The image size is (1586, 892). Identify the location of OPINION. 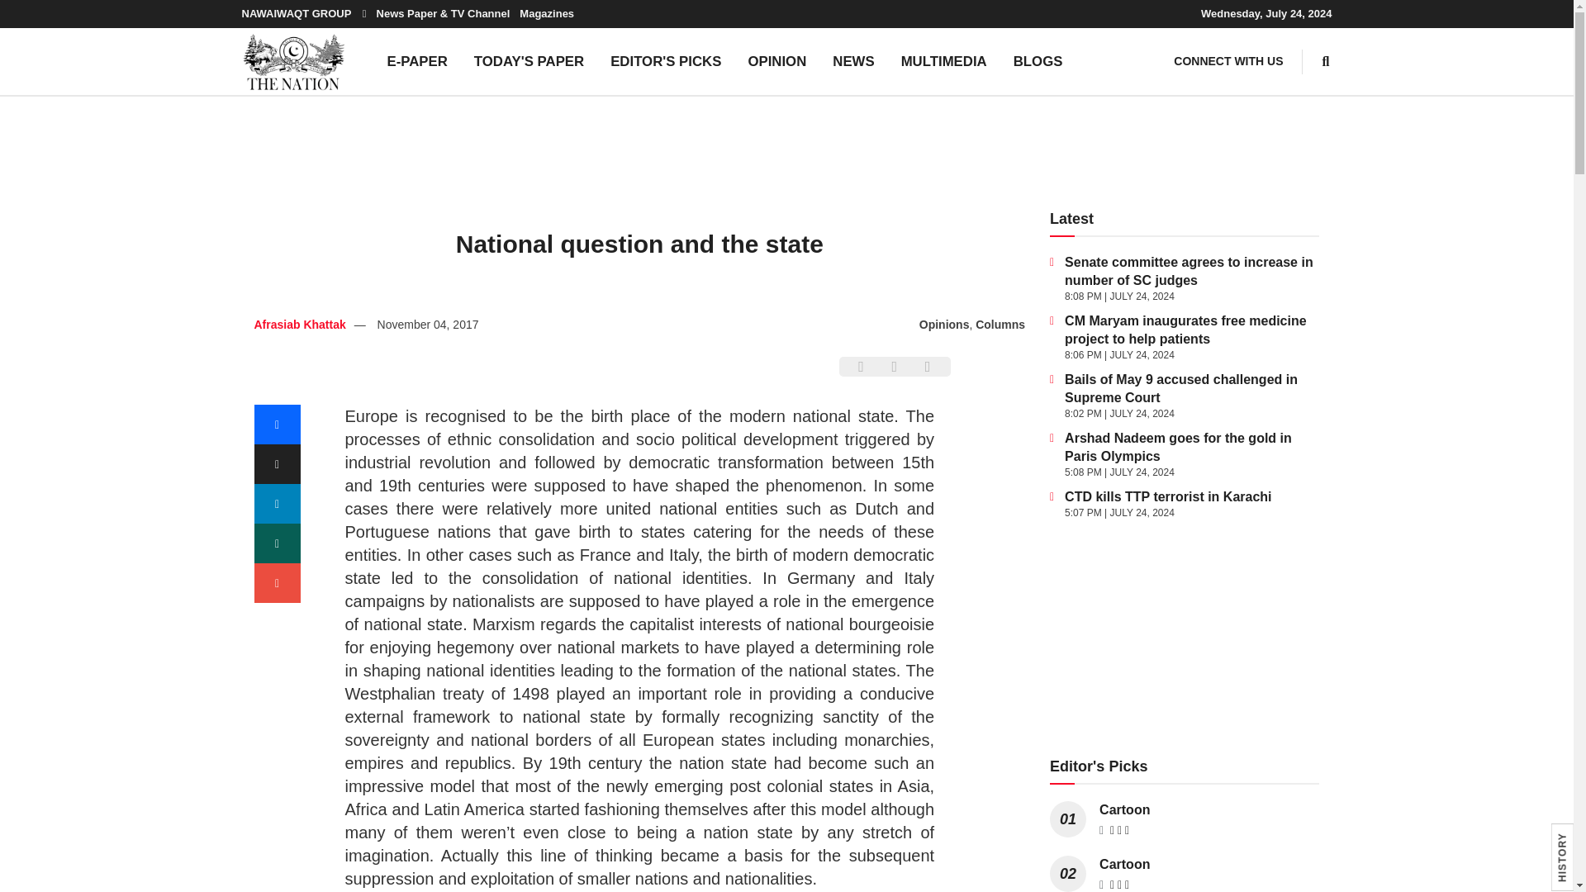
(776, 61).